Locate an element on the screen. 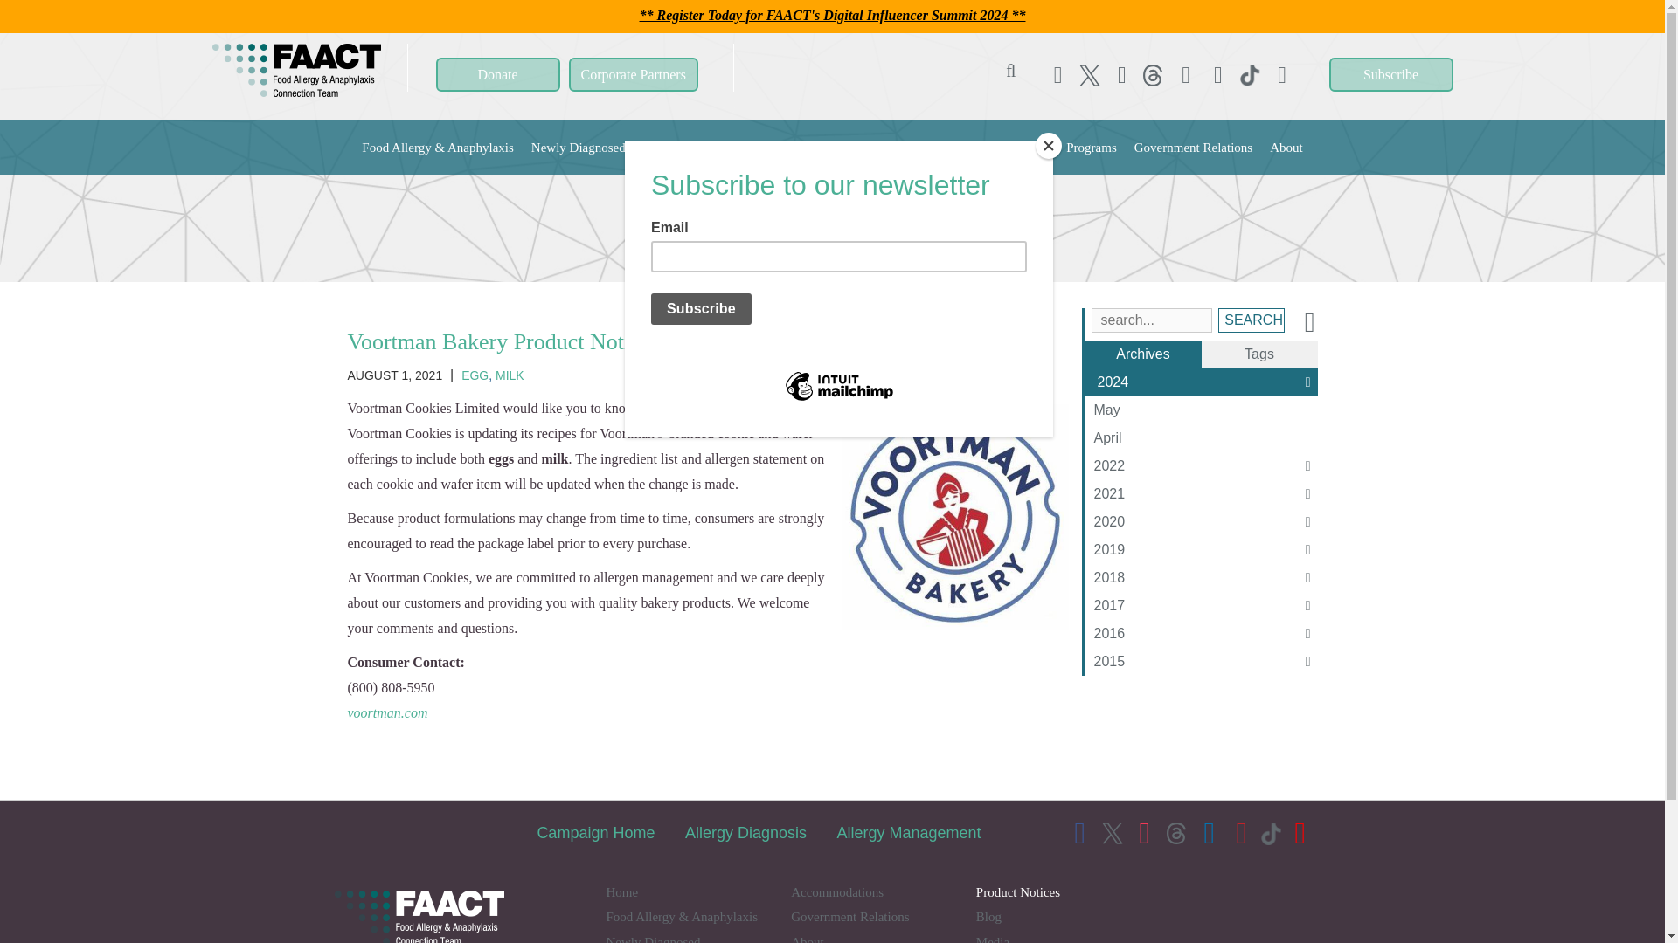 Image resolution: width=1678 pixels, height=943 pixels. visit our vimeo page is located at coordinates (1154, 75).